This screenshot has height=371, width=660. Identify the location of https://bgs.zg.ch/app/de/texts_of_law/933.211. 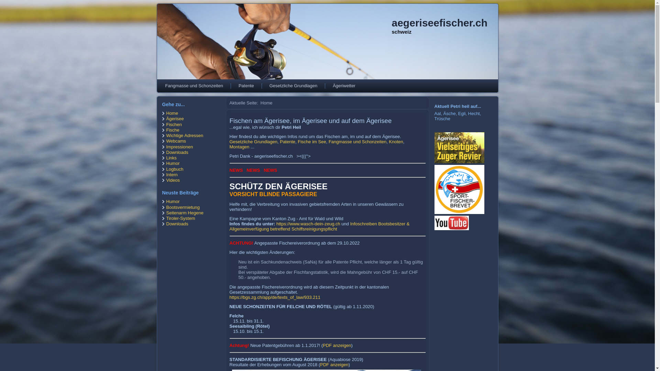
(275, 297).